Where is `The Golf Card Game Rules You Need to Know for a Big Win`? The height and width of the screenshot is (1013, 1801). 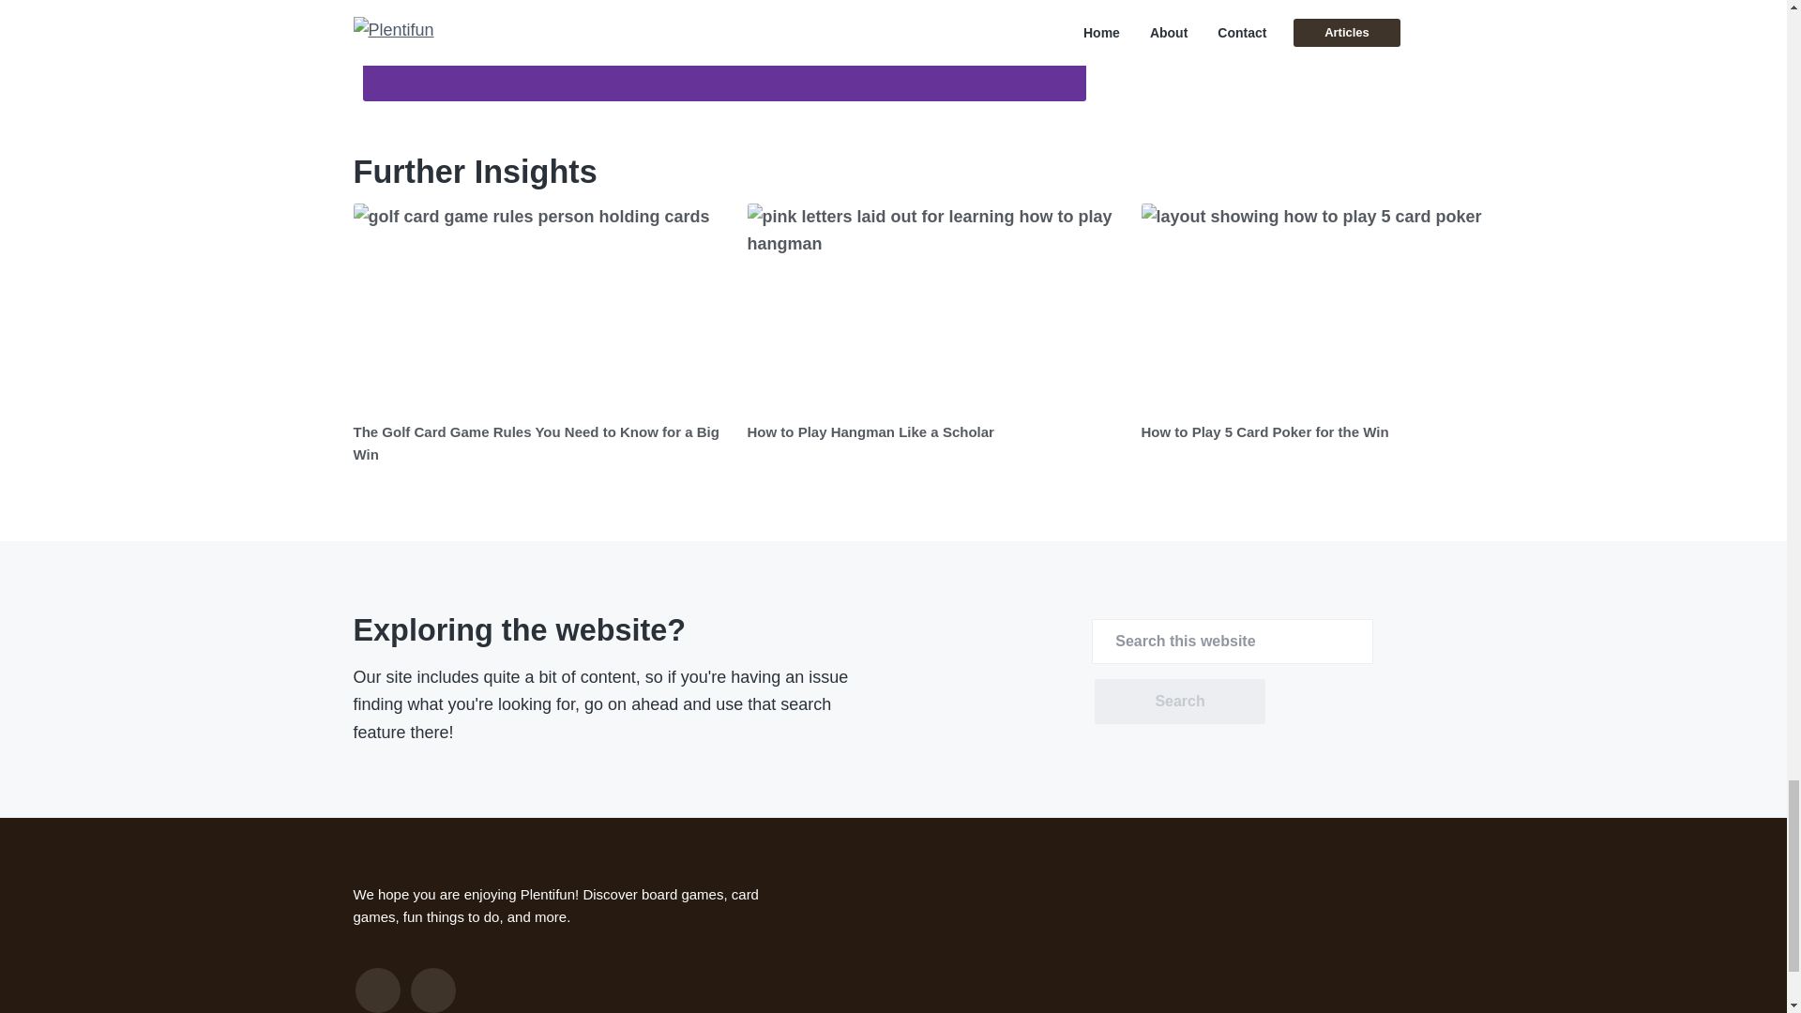 The Golf Card Game Rules You Need to Know for a Big Win is located at coordinates (536, 443).